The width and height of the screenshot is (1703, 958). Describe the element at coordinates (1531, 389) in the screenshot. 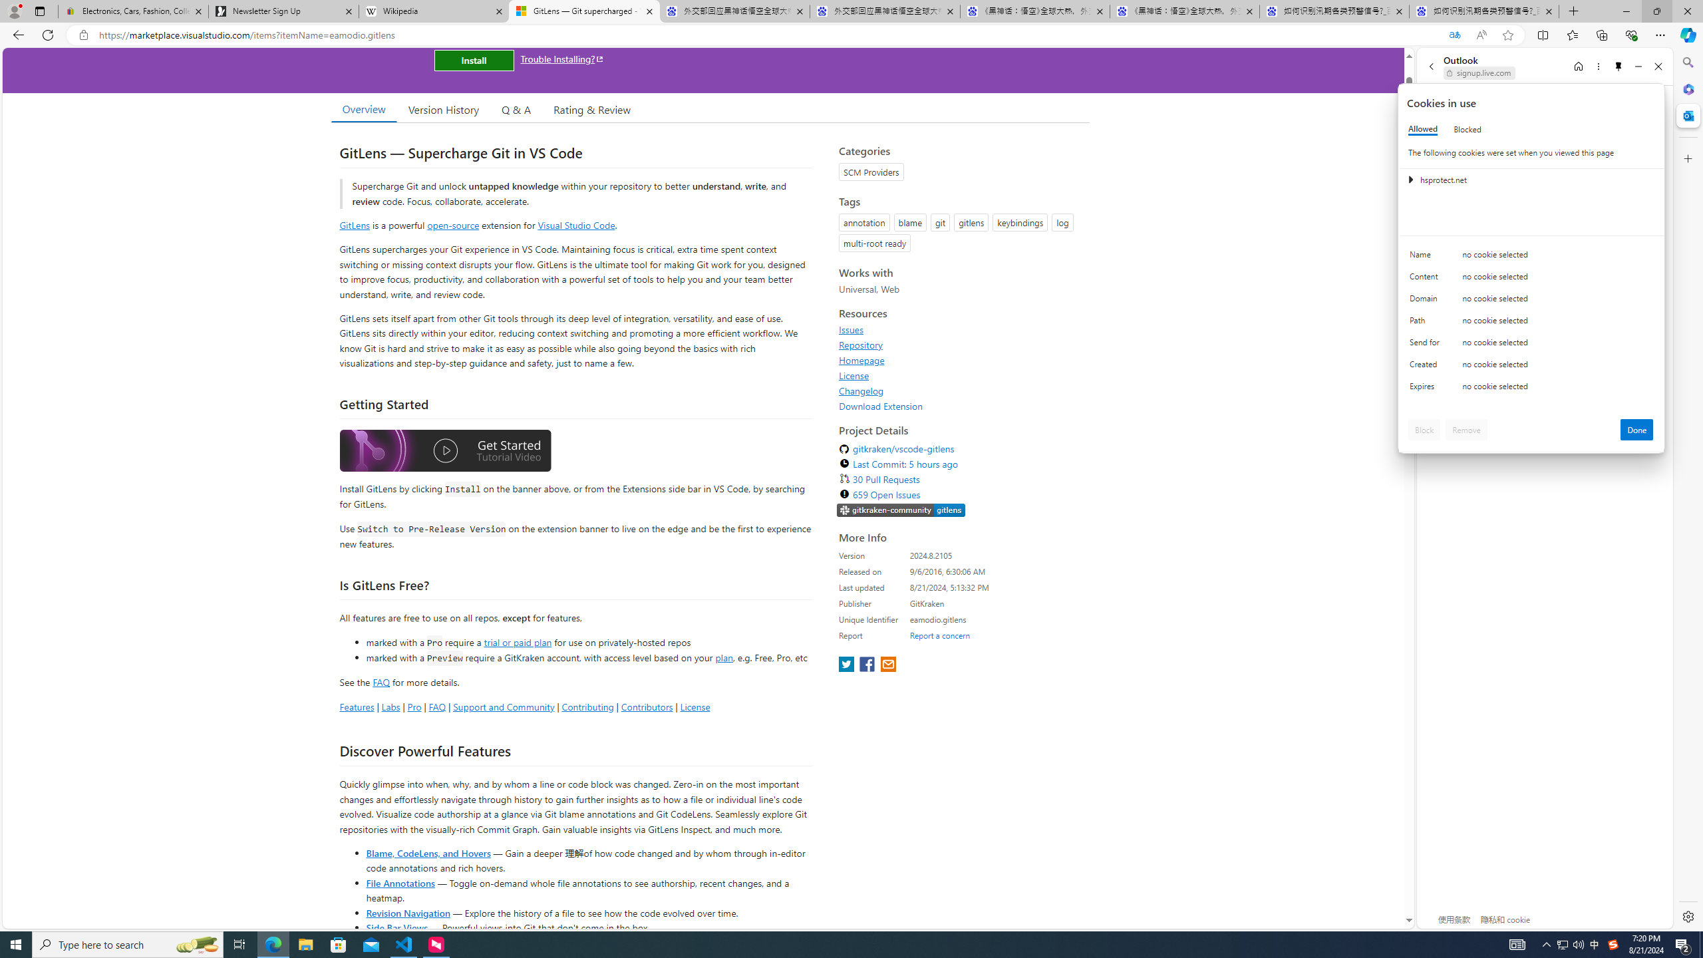

I see `Class: c0153 c0157` at that location.